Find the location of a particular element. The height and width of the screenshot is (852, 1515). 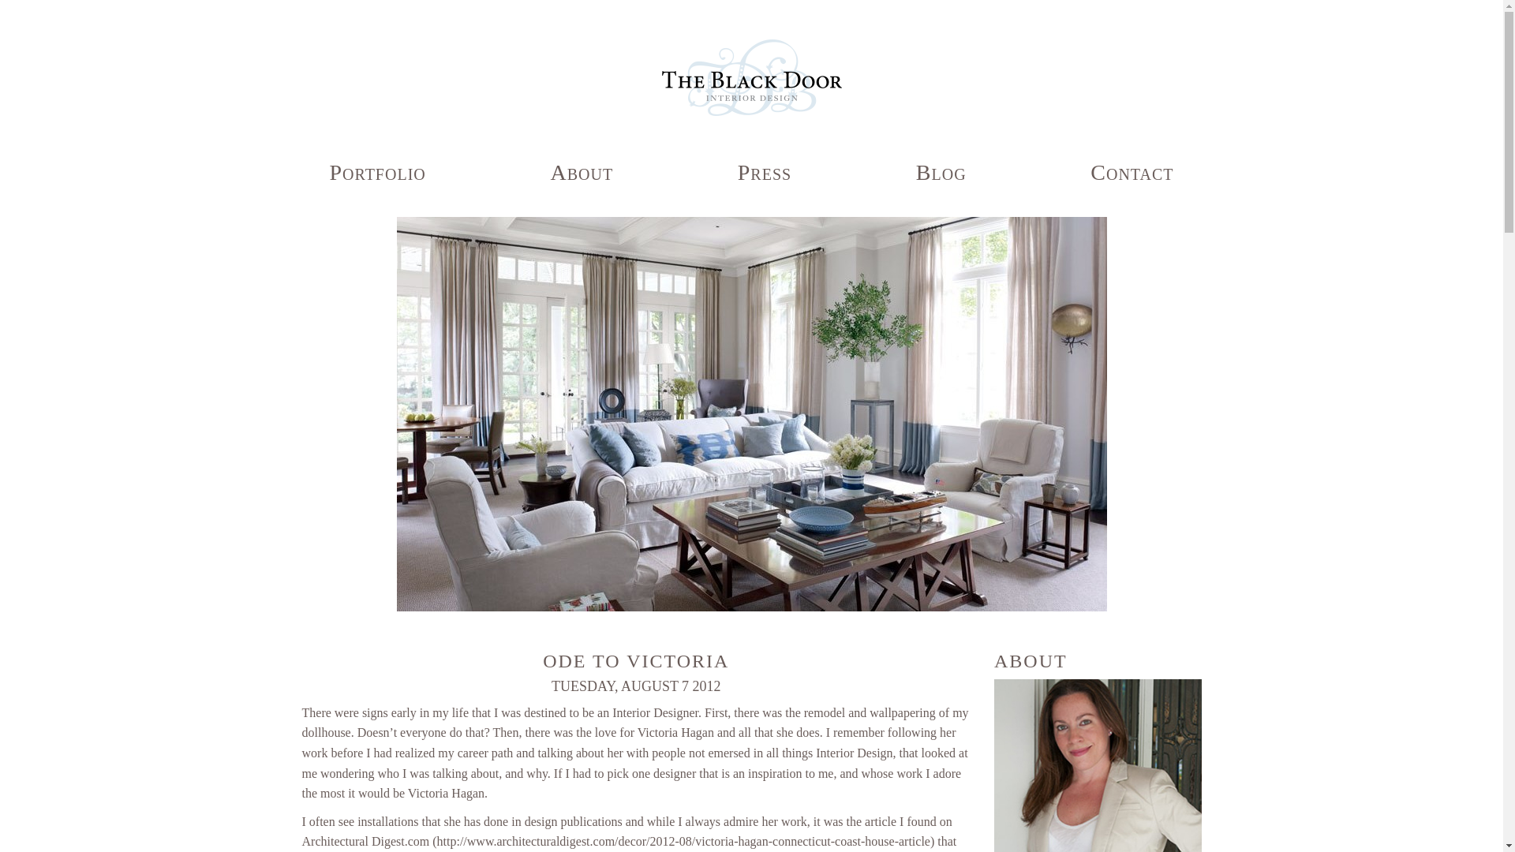

Press is located at coordinates (764, 172).